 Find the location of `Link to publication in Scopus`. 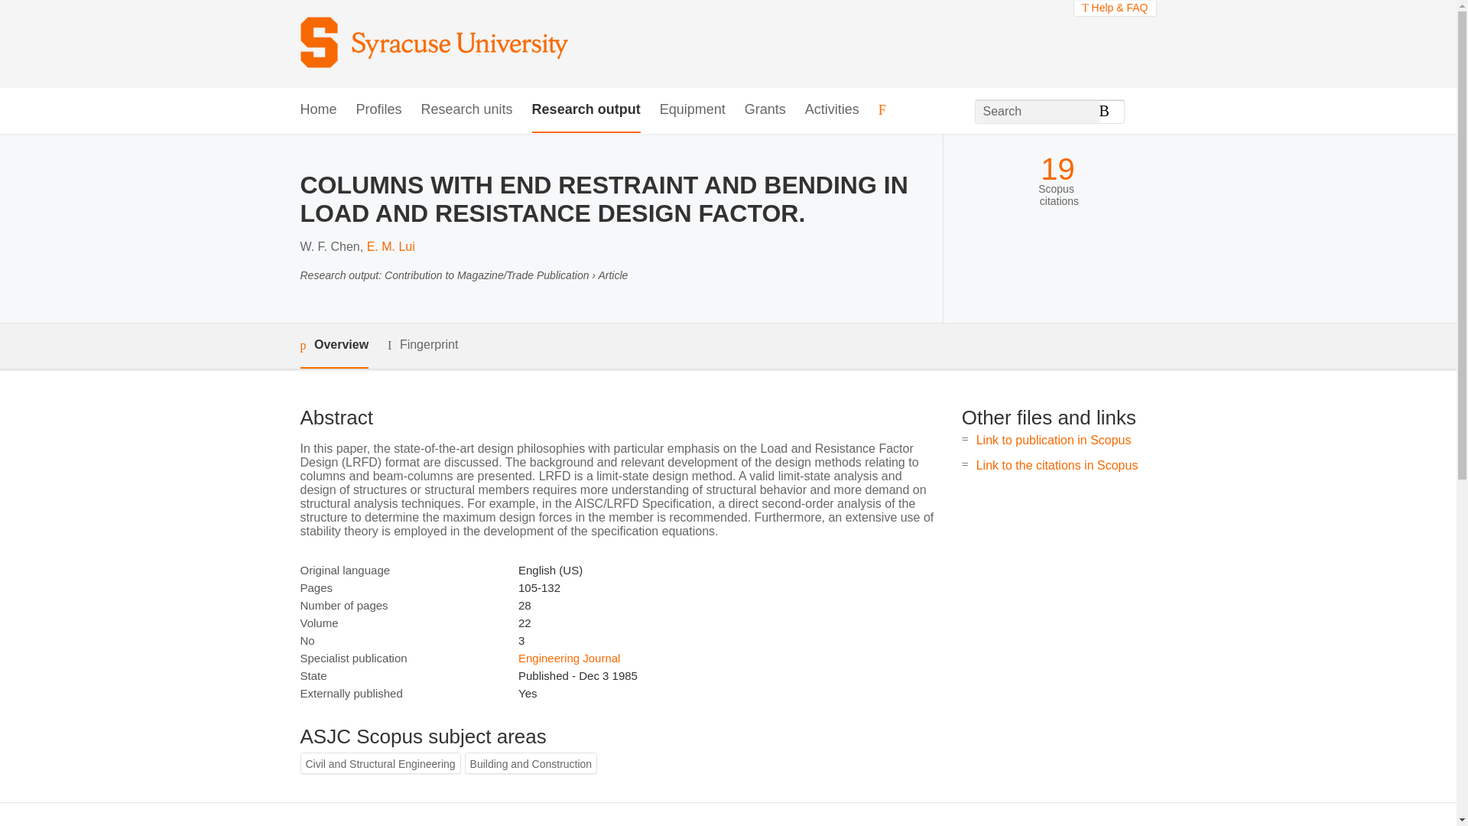

Link to publication in Scopus is located at coordinates (1054, 441).